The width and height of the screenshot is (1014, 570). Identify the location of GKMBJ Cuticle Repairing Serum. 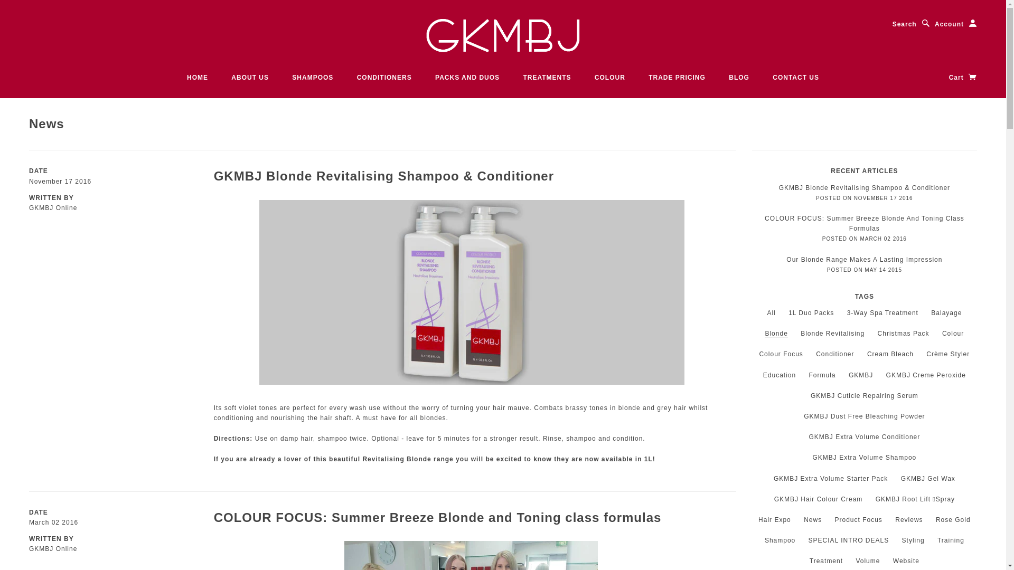
(865, 396).